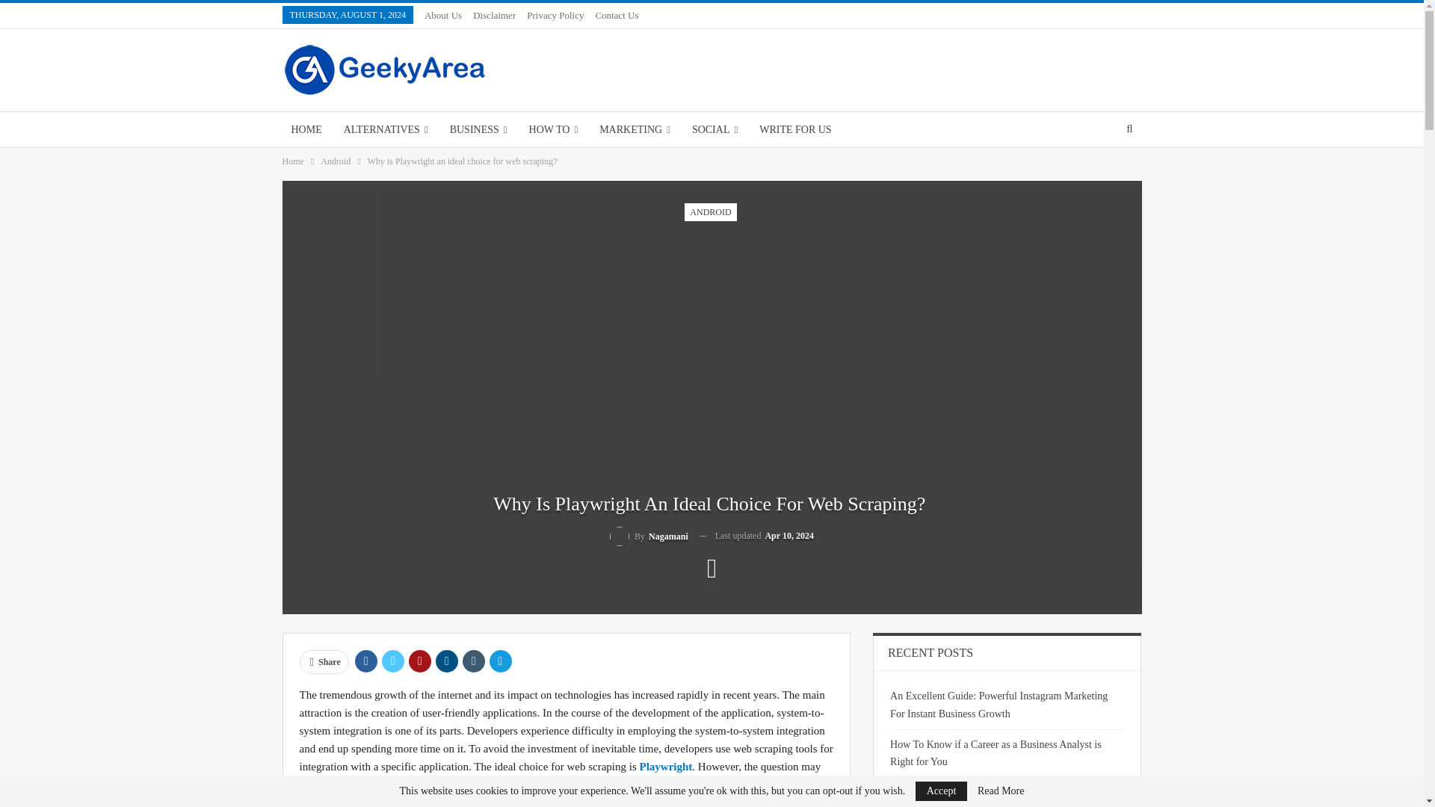 The width and height of the screenshot is (1435, 807). I want to click on MARKETING, so click(634, 129).